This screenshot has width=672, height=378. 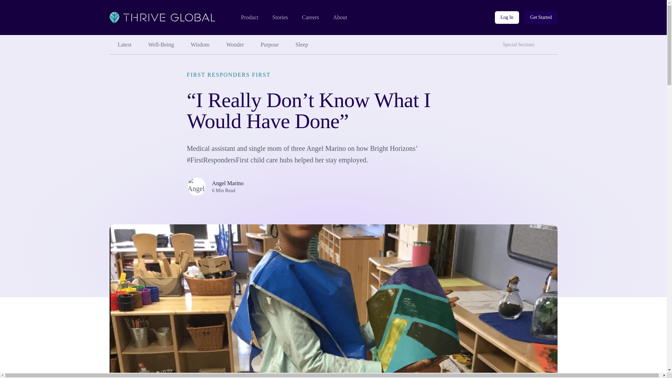 I want to click on Purpose, so click(x=270, y=45).